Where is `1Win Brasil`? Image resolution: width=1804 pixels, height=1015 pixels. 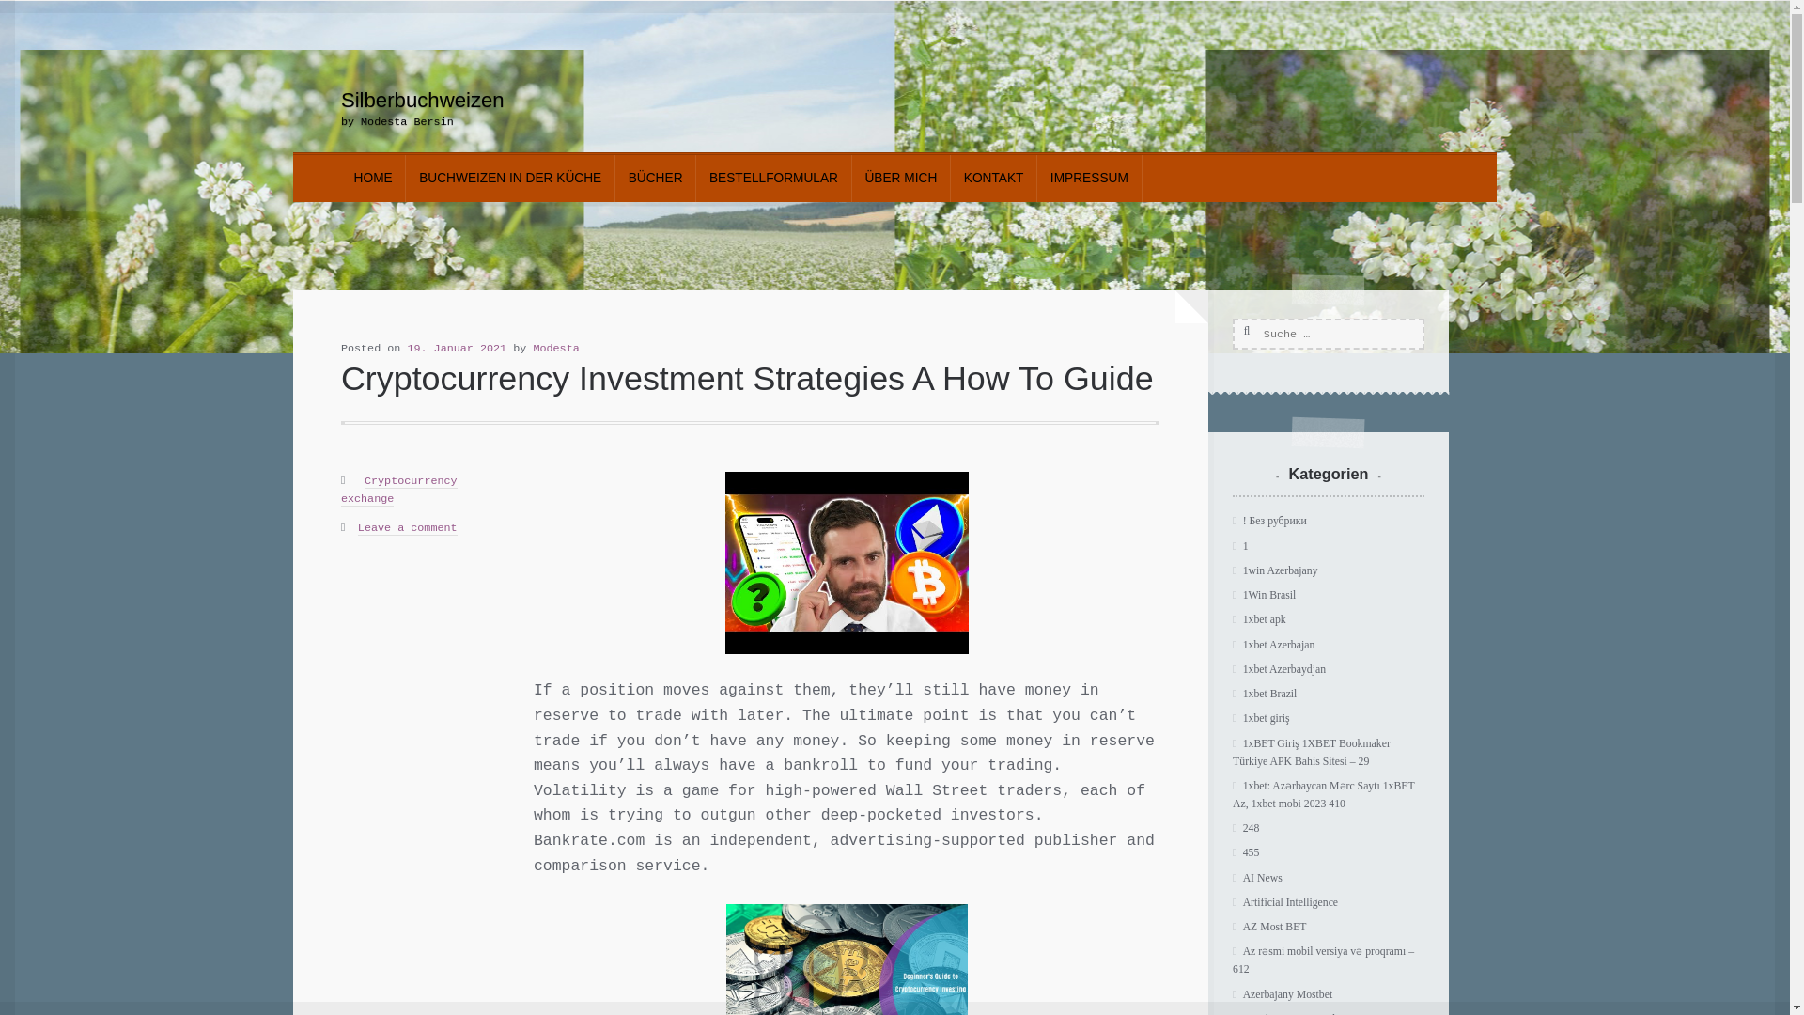 1Win Brasil is located at coordinates (1269, 596).